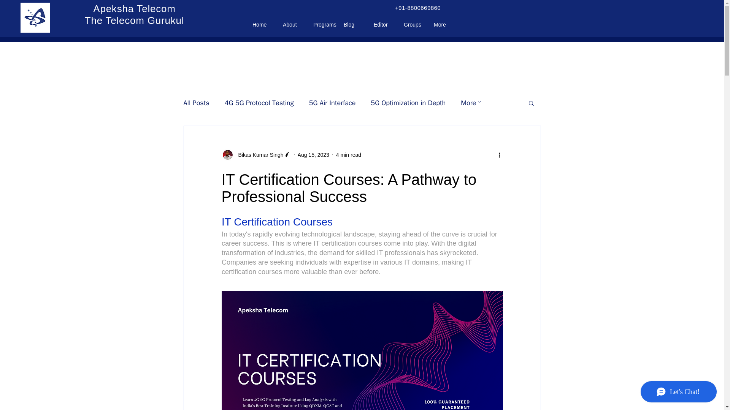 This screenshot has height=410, width=730. What do you see at coordinates (264, 24) in the screenshot?
I see `Home` at bounding box center [264, 24].